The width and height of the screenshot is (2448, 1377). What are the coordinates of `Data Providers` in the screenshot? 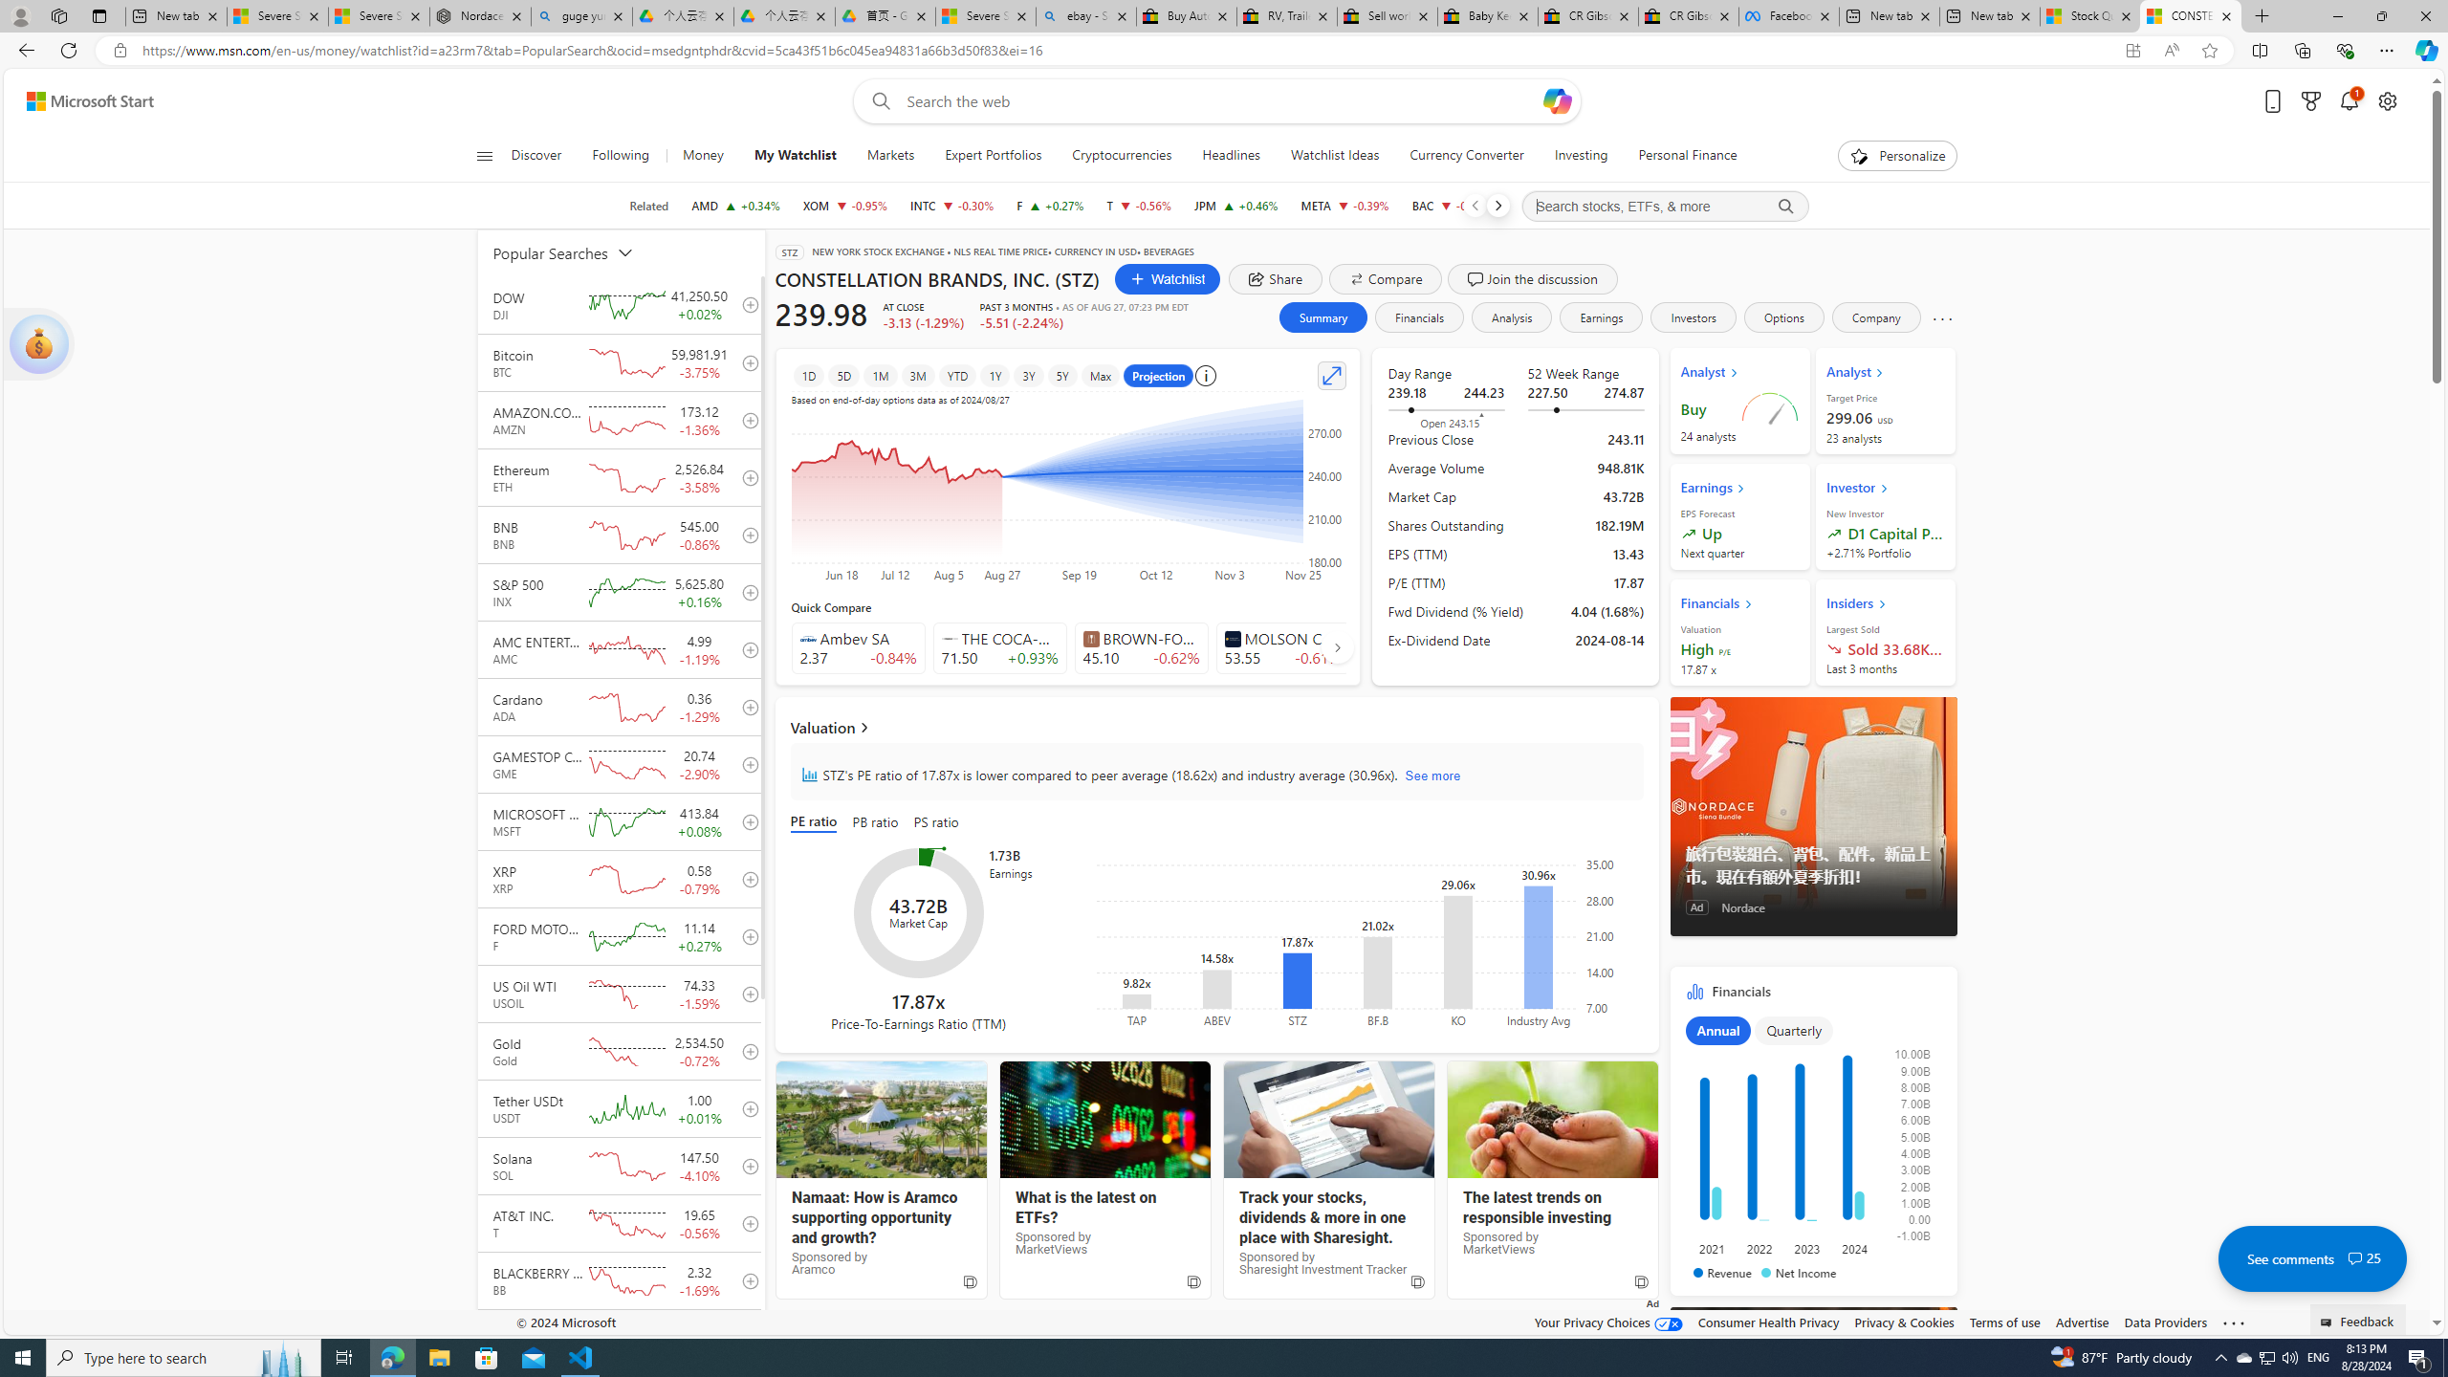 It's located at (2167, 1322).